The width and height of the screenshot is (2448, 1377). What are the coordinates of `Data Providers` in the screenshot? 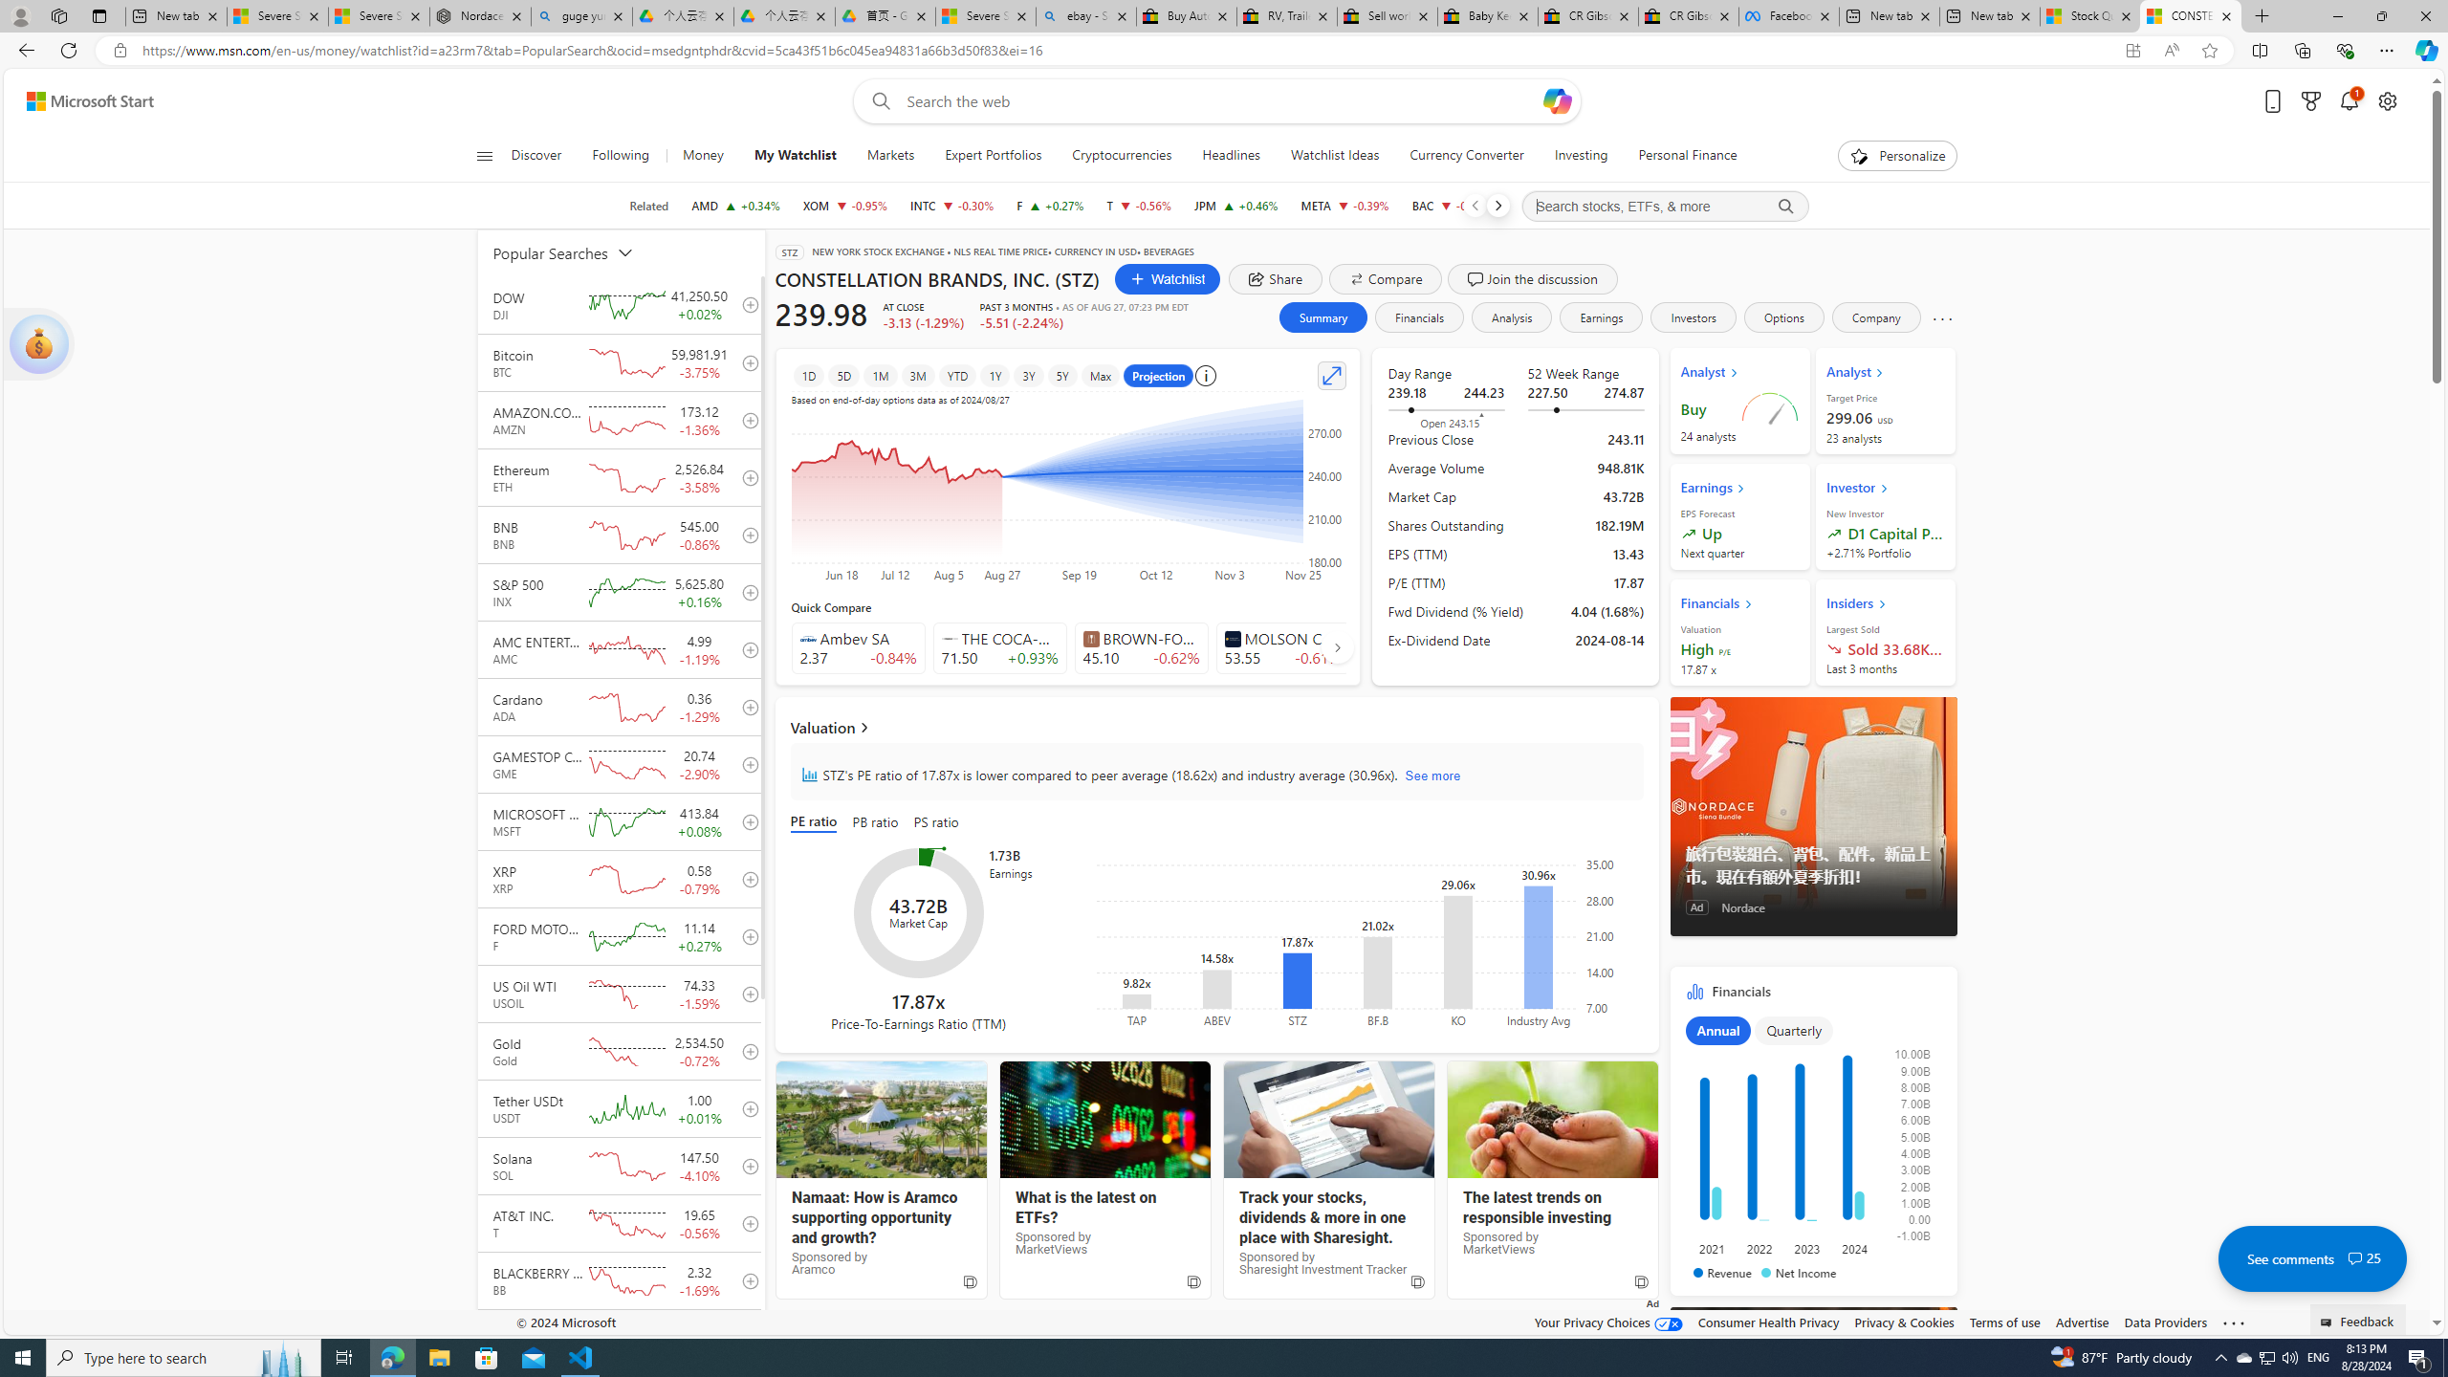 It's located at (2167, 1322).